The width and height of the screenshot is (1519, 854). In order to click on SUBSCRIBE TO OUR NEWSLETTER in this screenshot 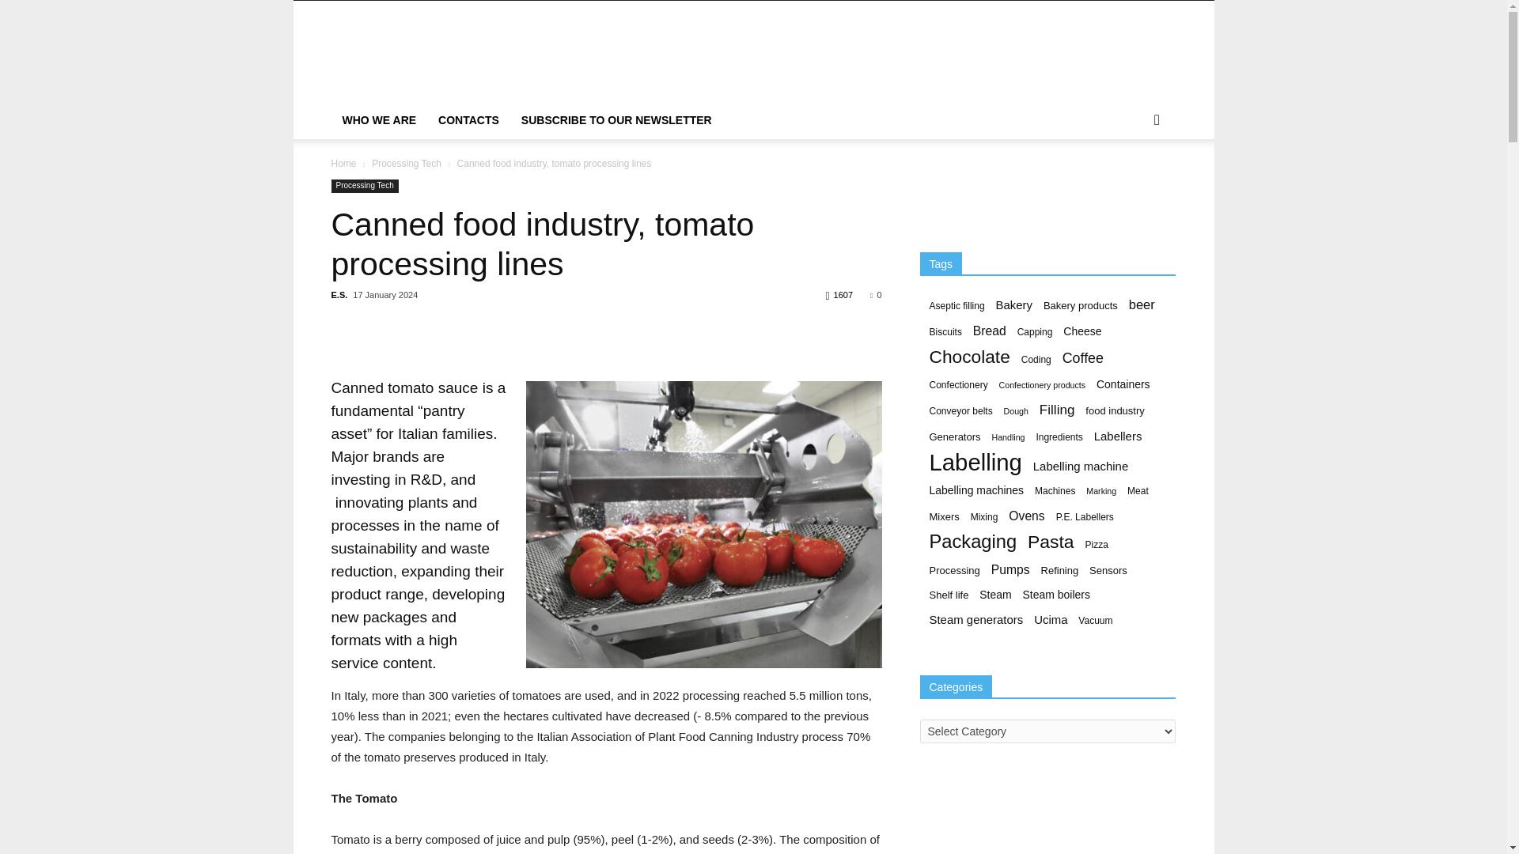, I will do `click(616, 120)`.